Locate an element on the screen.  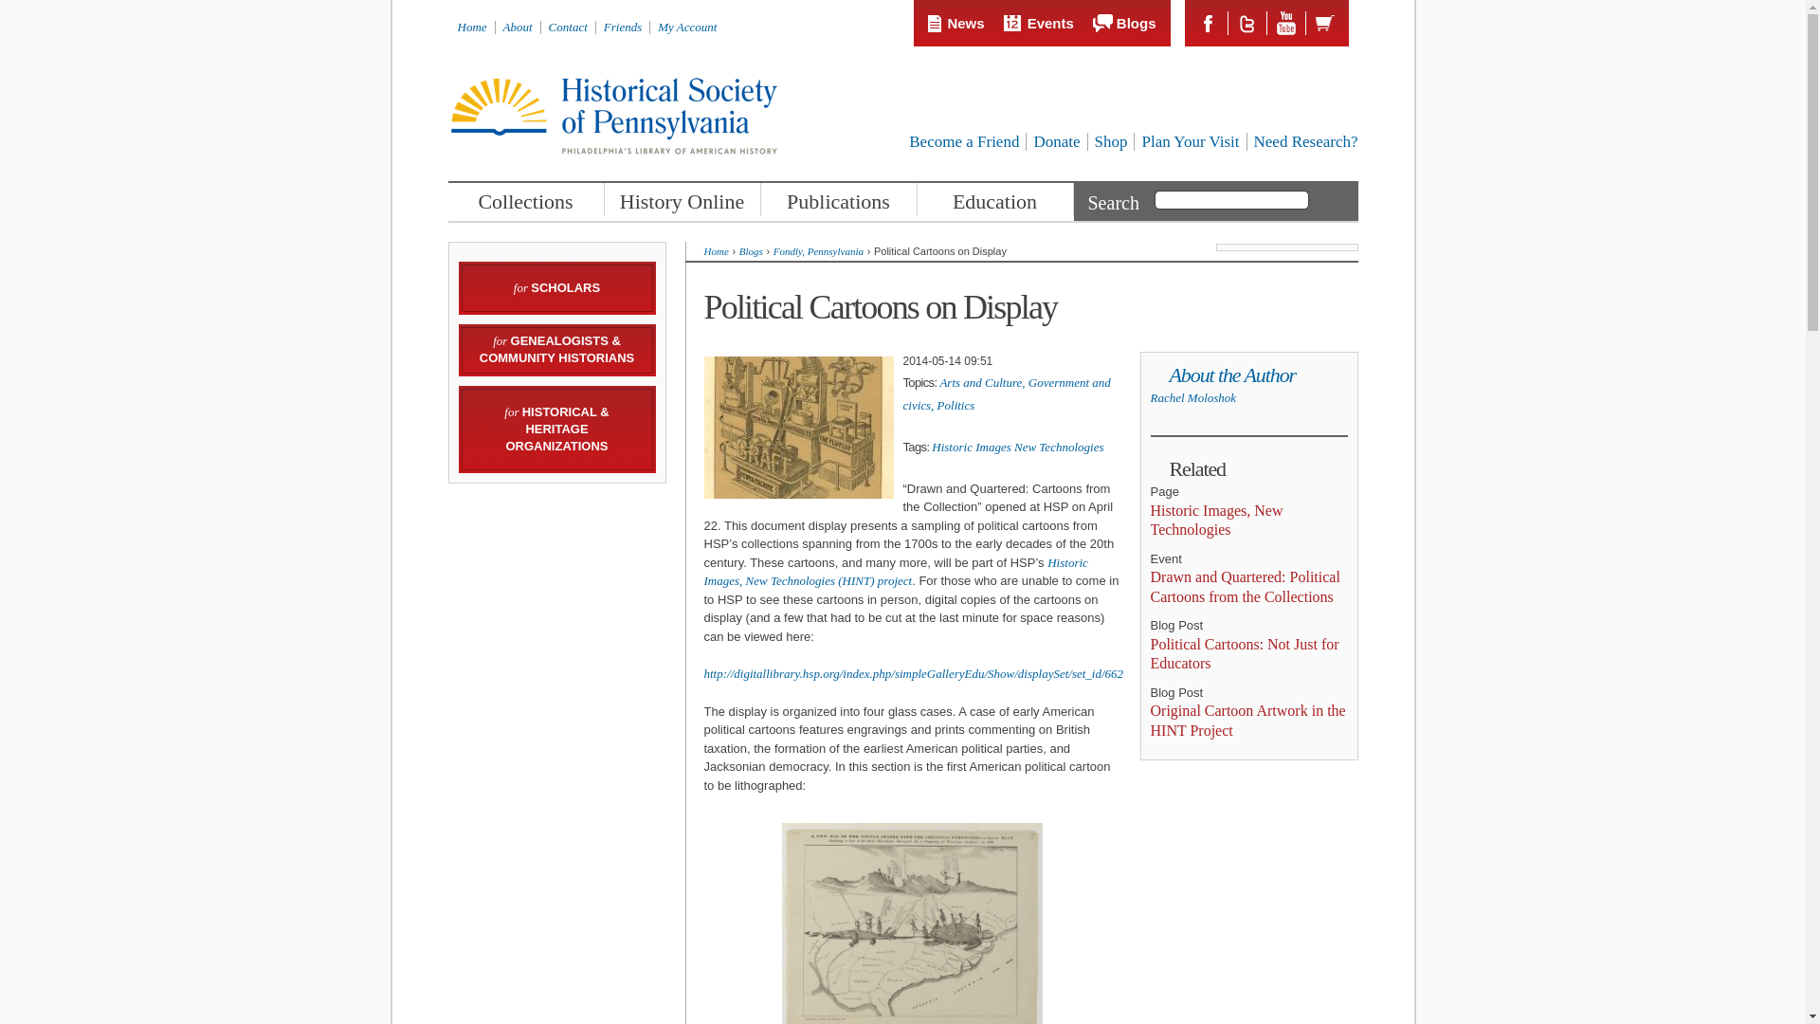
Skip to main content is located at coordinates (864, 2).